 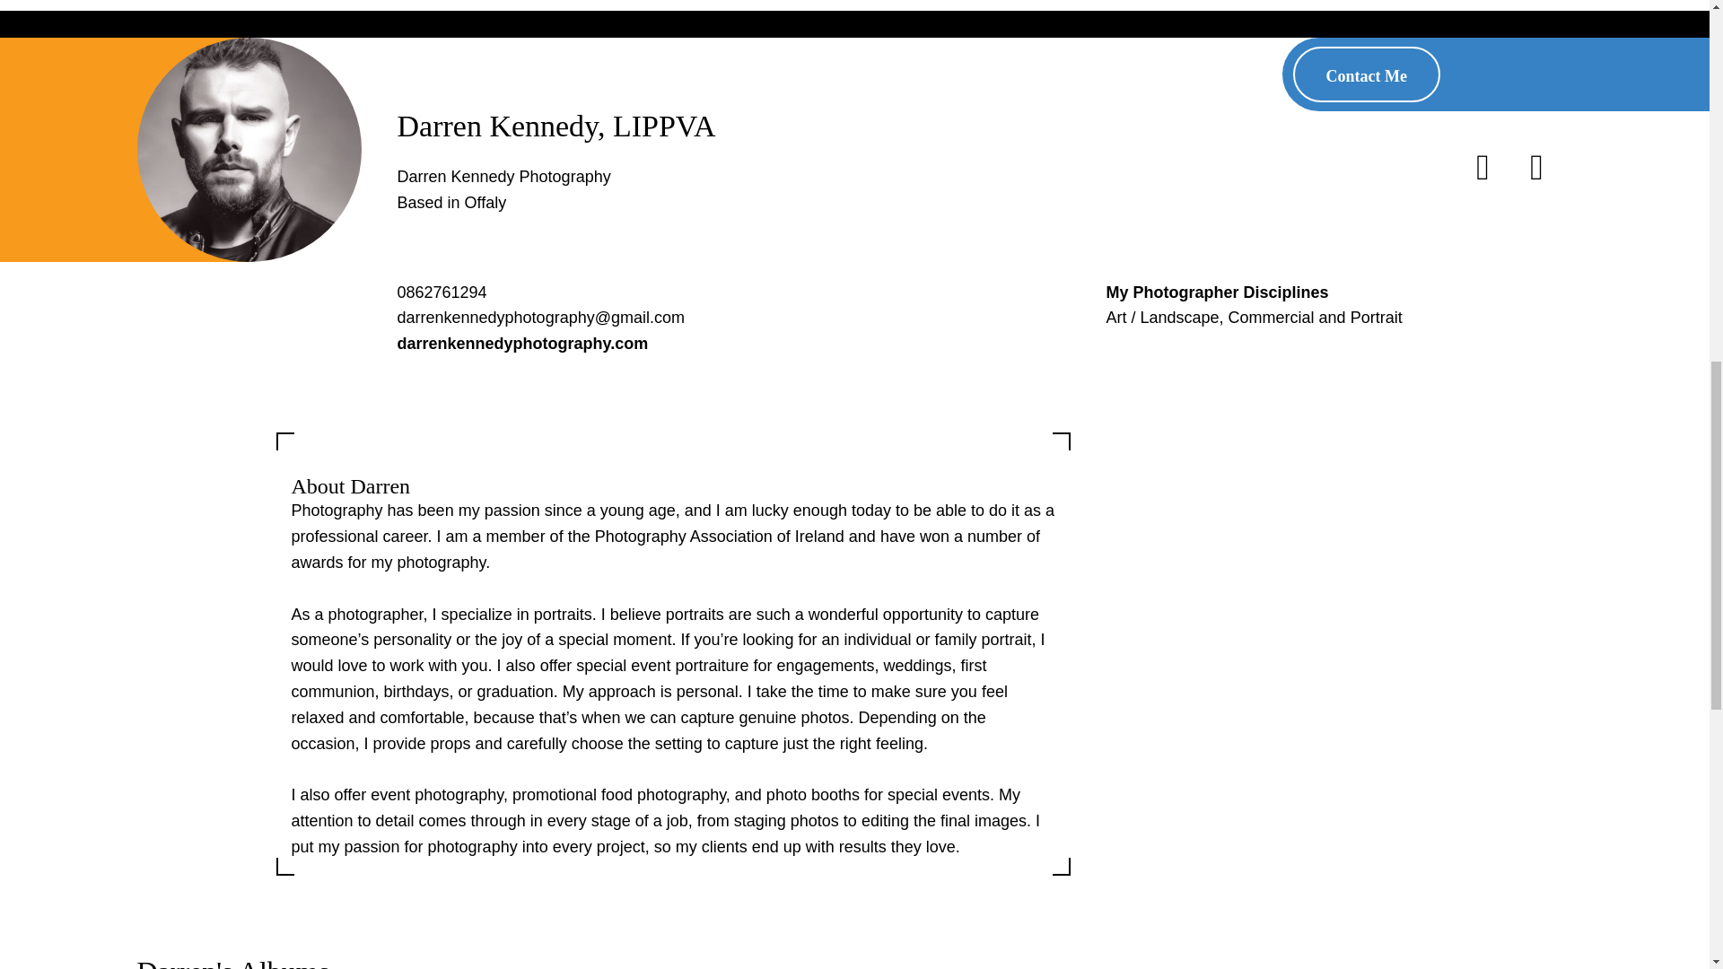 I want to click on Contact Me, so click(x=1367, y=74).